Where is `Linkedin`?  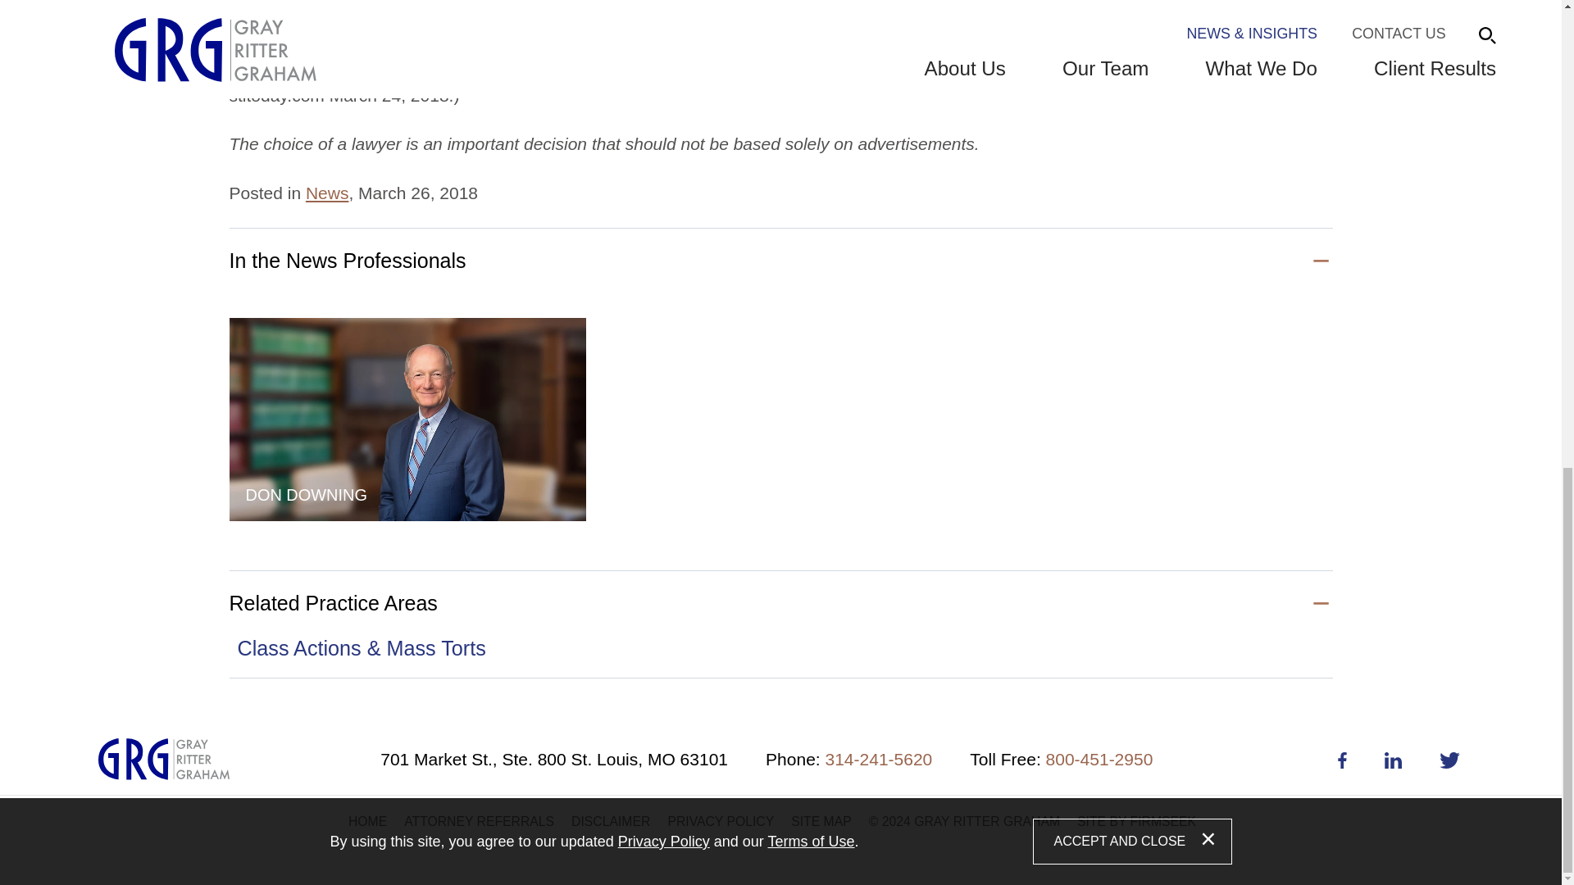 Linkedin is located at coordinates (1394, 760).